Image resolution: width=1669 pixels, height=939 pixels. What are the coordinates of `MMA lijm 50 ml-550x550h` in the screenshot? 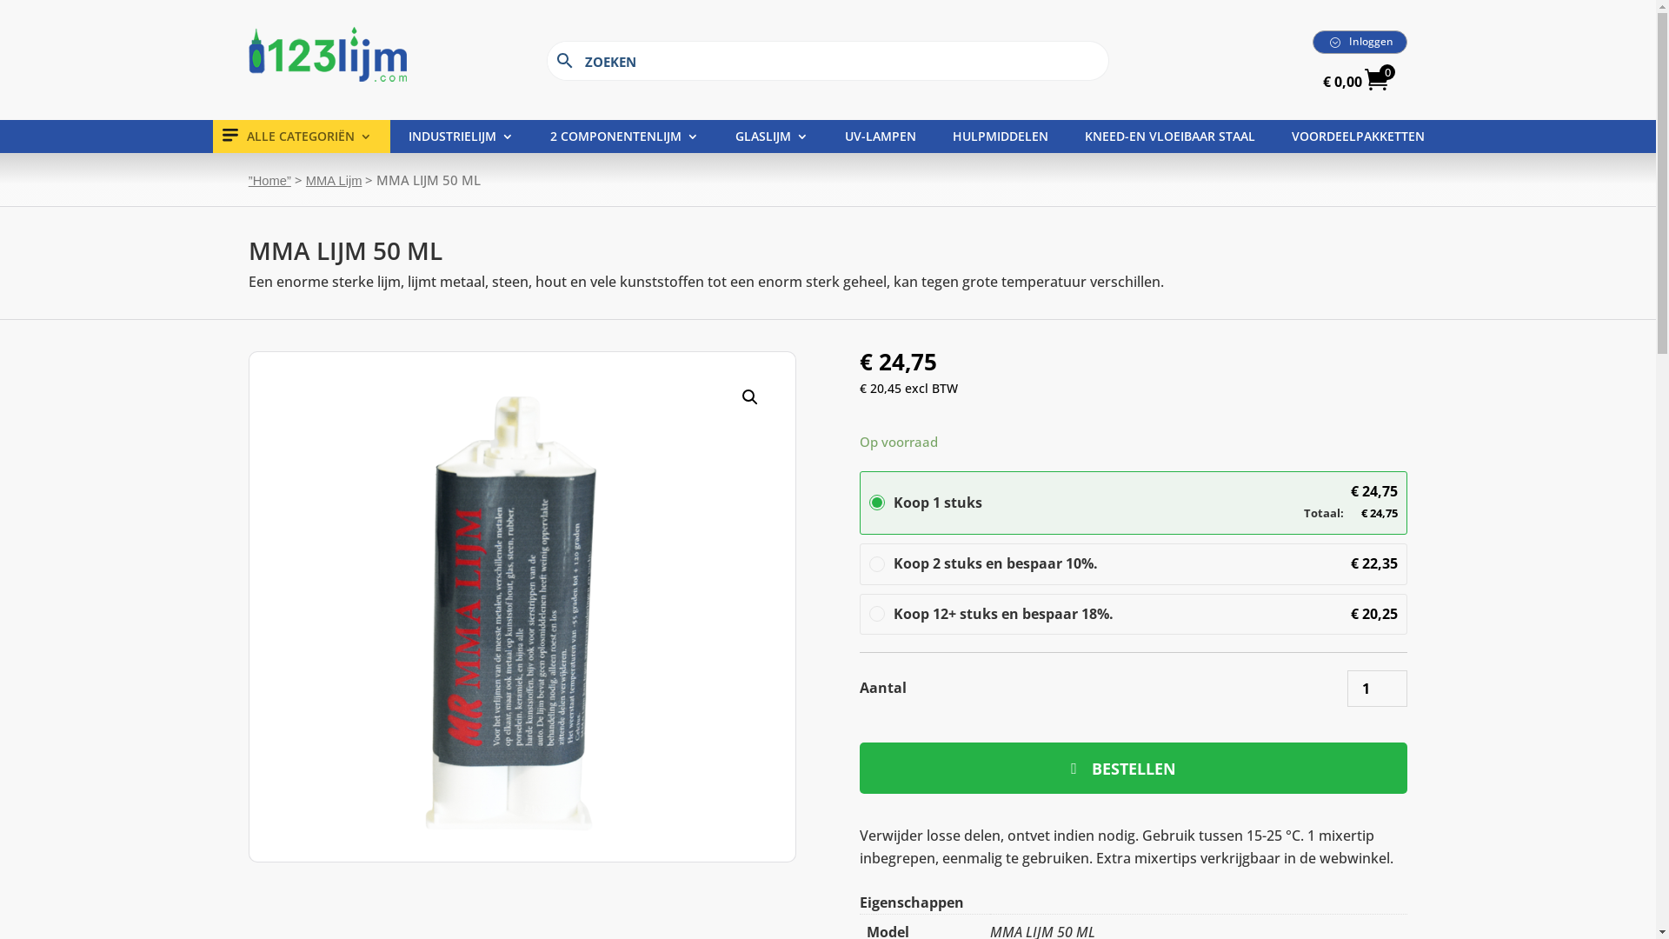 It's located at (504, 607).